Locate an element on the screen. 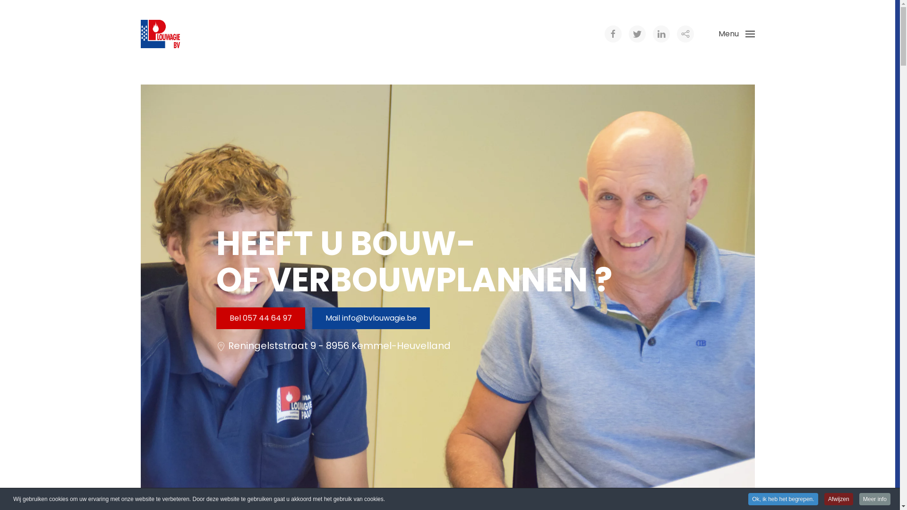 This screenshot has height=510, width=907. Bel 057 44 64 97 is located at coordinates (261, 318).